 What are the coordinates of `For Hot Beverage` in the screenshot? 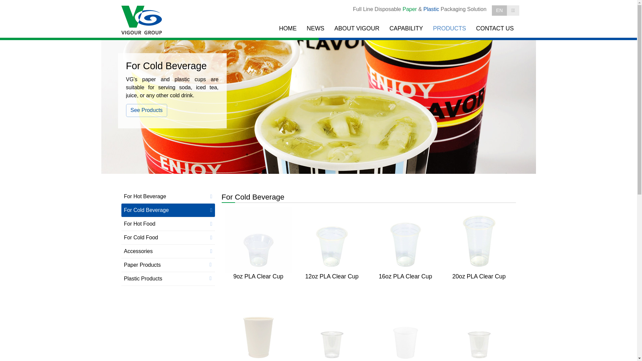 It's located at (168, 197).